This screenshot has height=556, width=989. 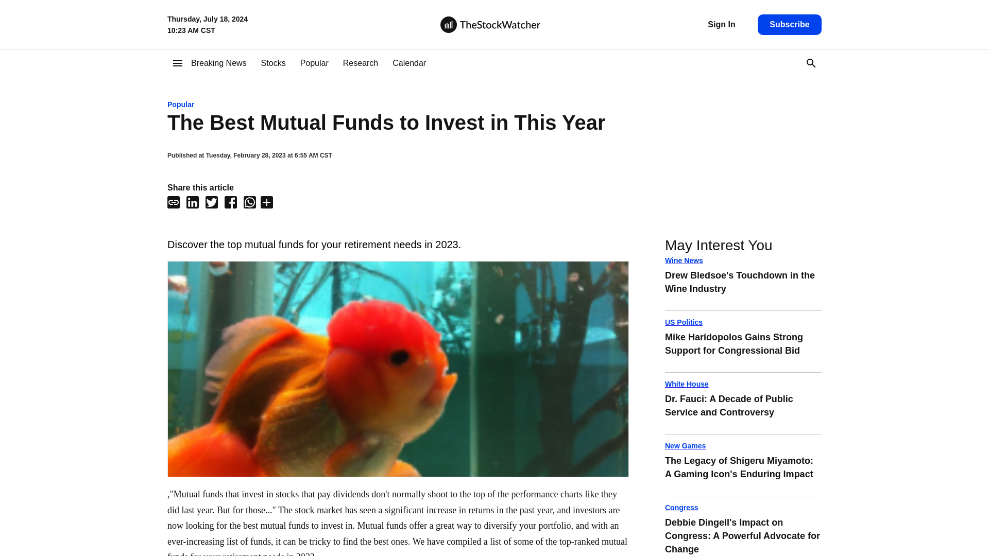 What do you see at coordinates (218, 63) in the screenshot?
I see `Research` at bounding box center [218, 63].